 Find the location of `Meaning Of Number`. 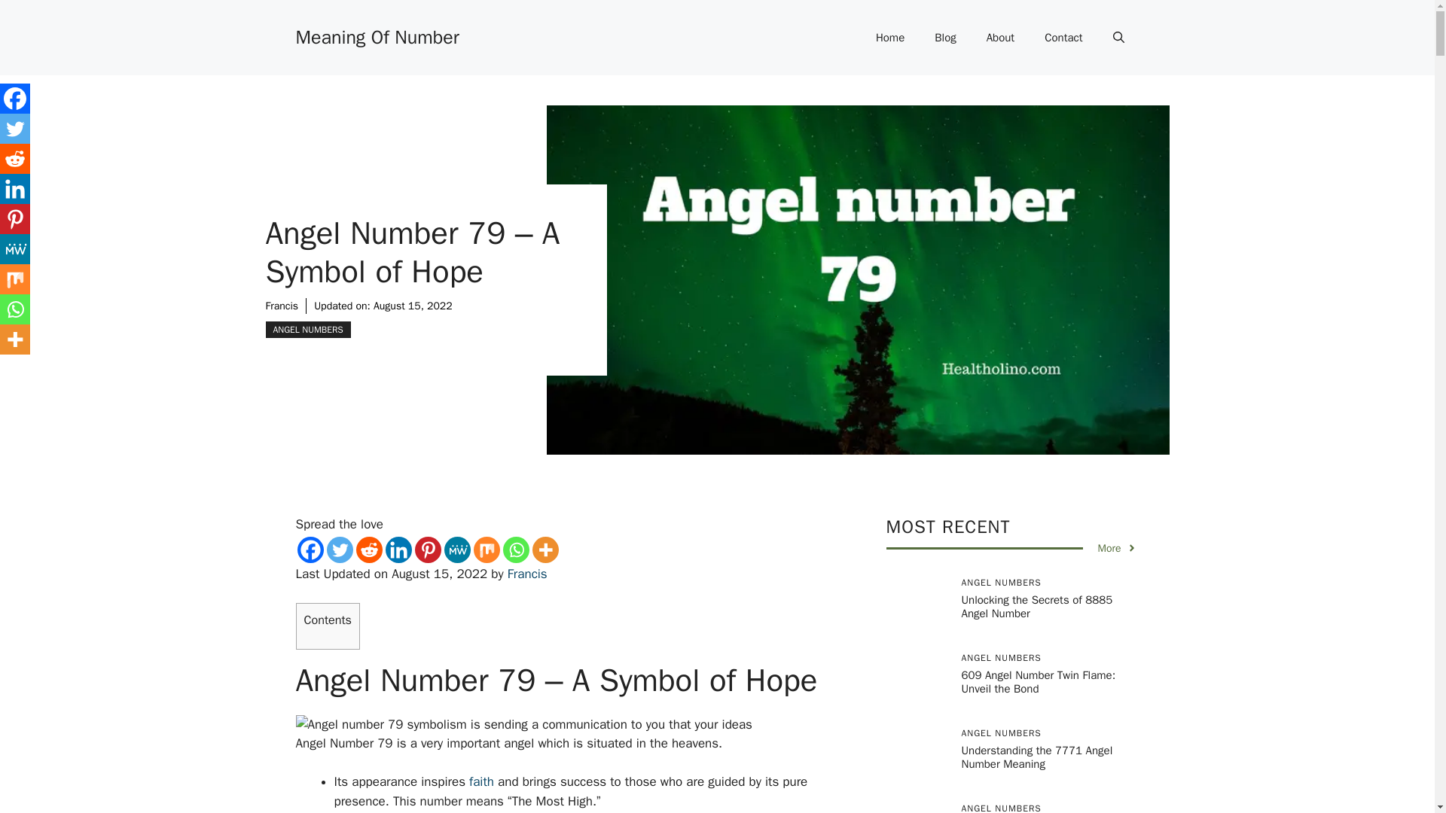

Meaning Of Number is located at coordinates (377, 36).